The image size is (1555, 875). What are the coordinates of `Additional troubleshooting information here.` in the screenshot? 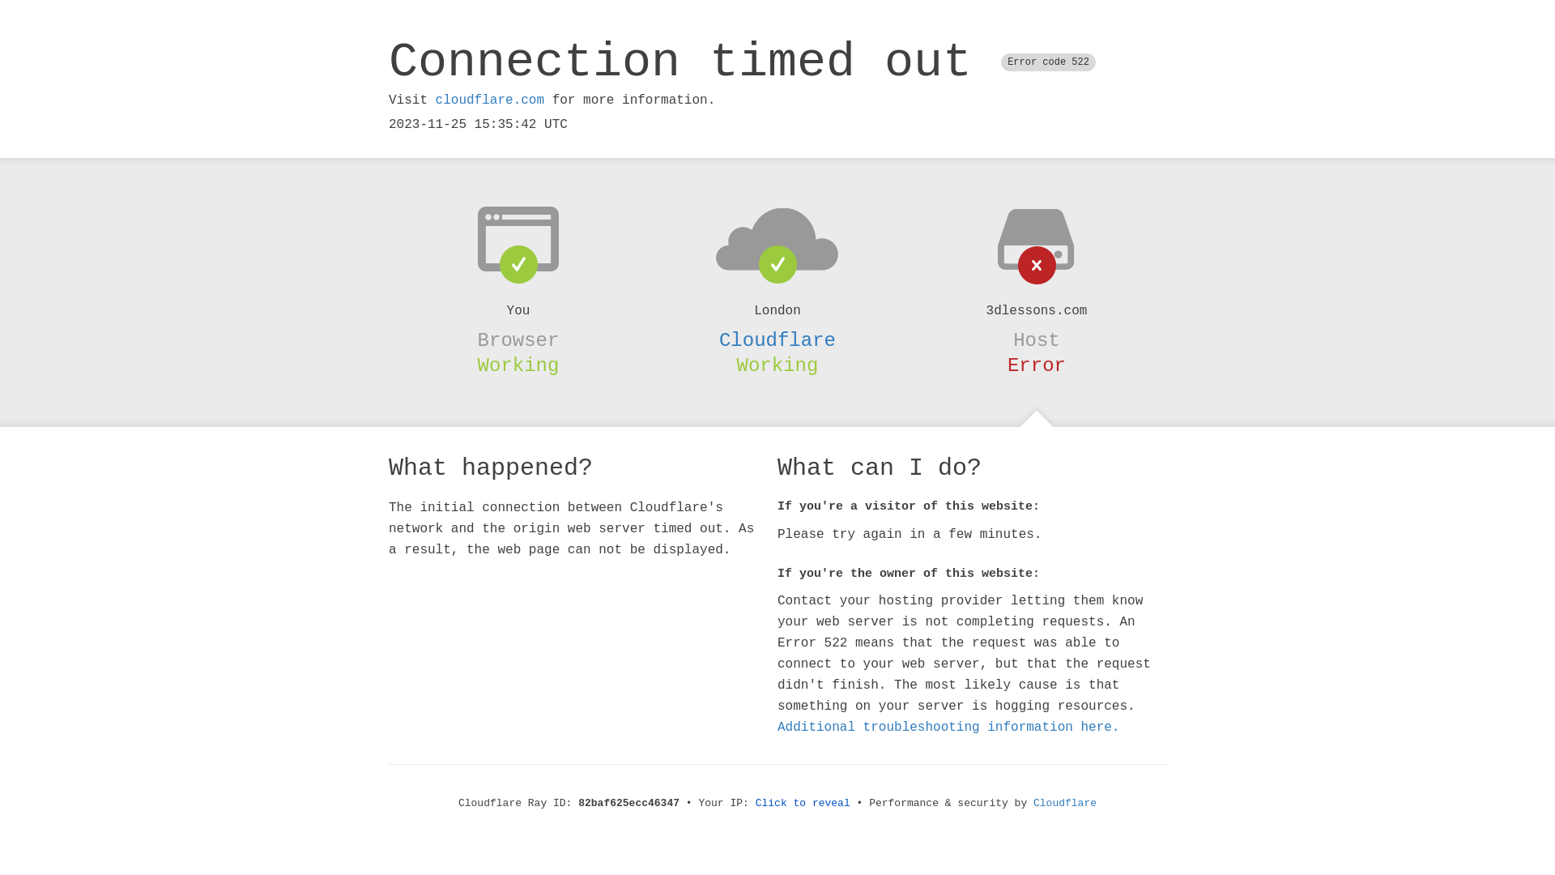 It's located at (948, 728).